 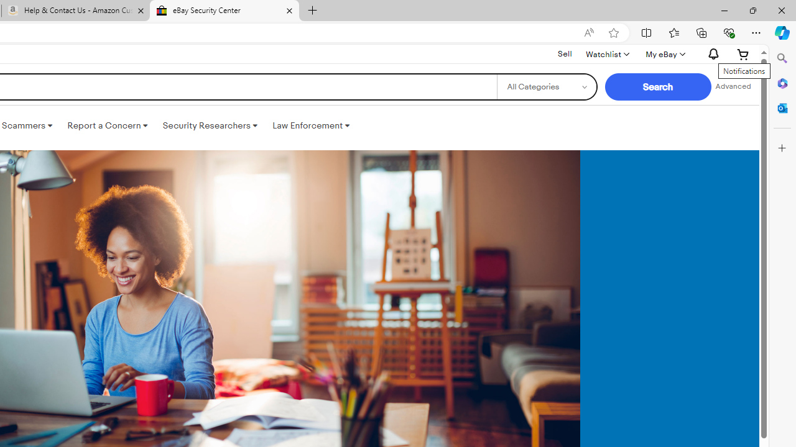 What do you see at coordinates (224, 11) in the screenshot?
I see `eBay Security Center` at bounding box center [224, 11].